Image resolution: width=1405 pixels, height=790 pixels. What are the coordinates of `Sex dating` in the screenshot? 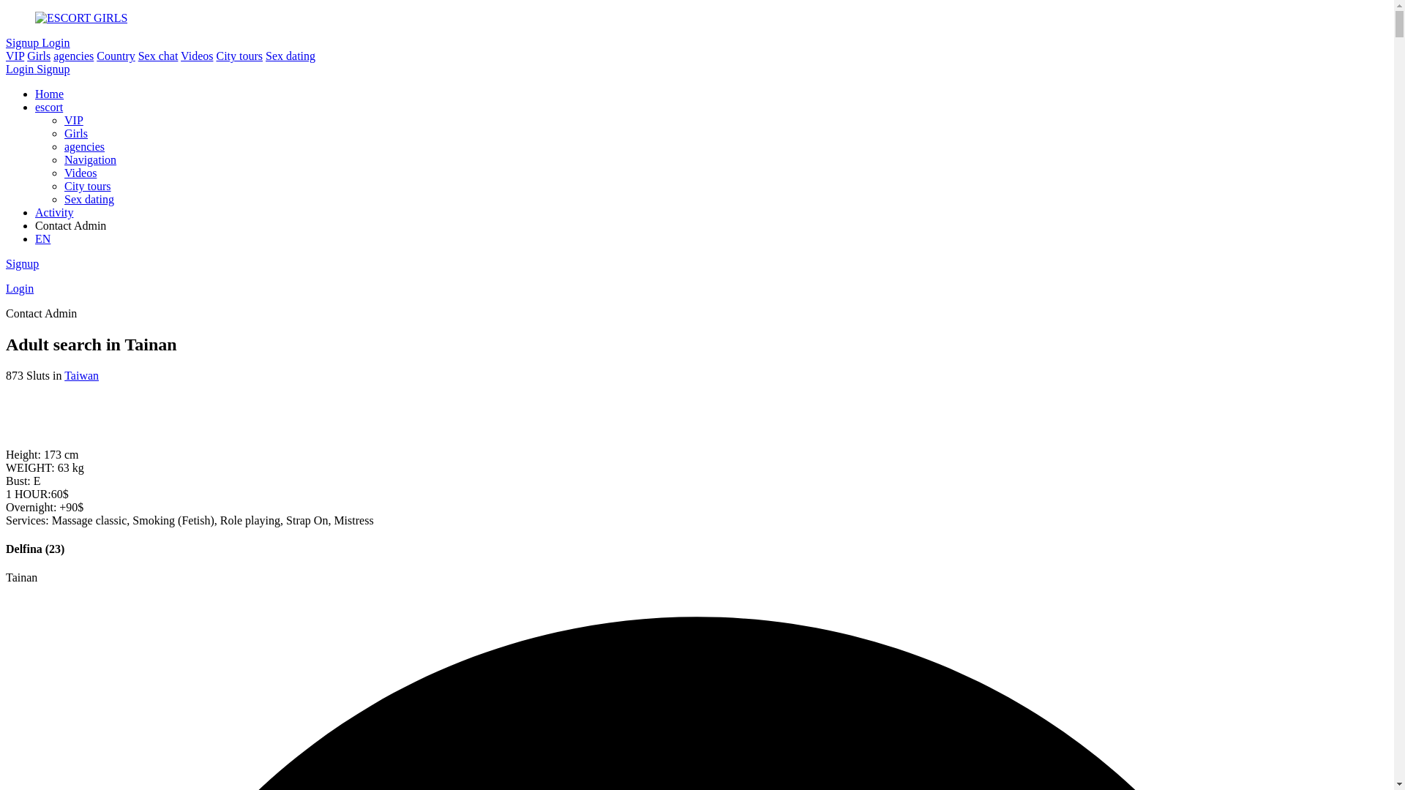 It's located at (89, 199).